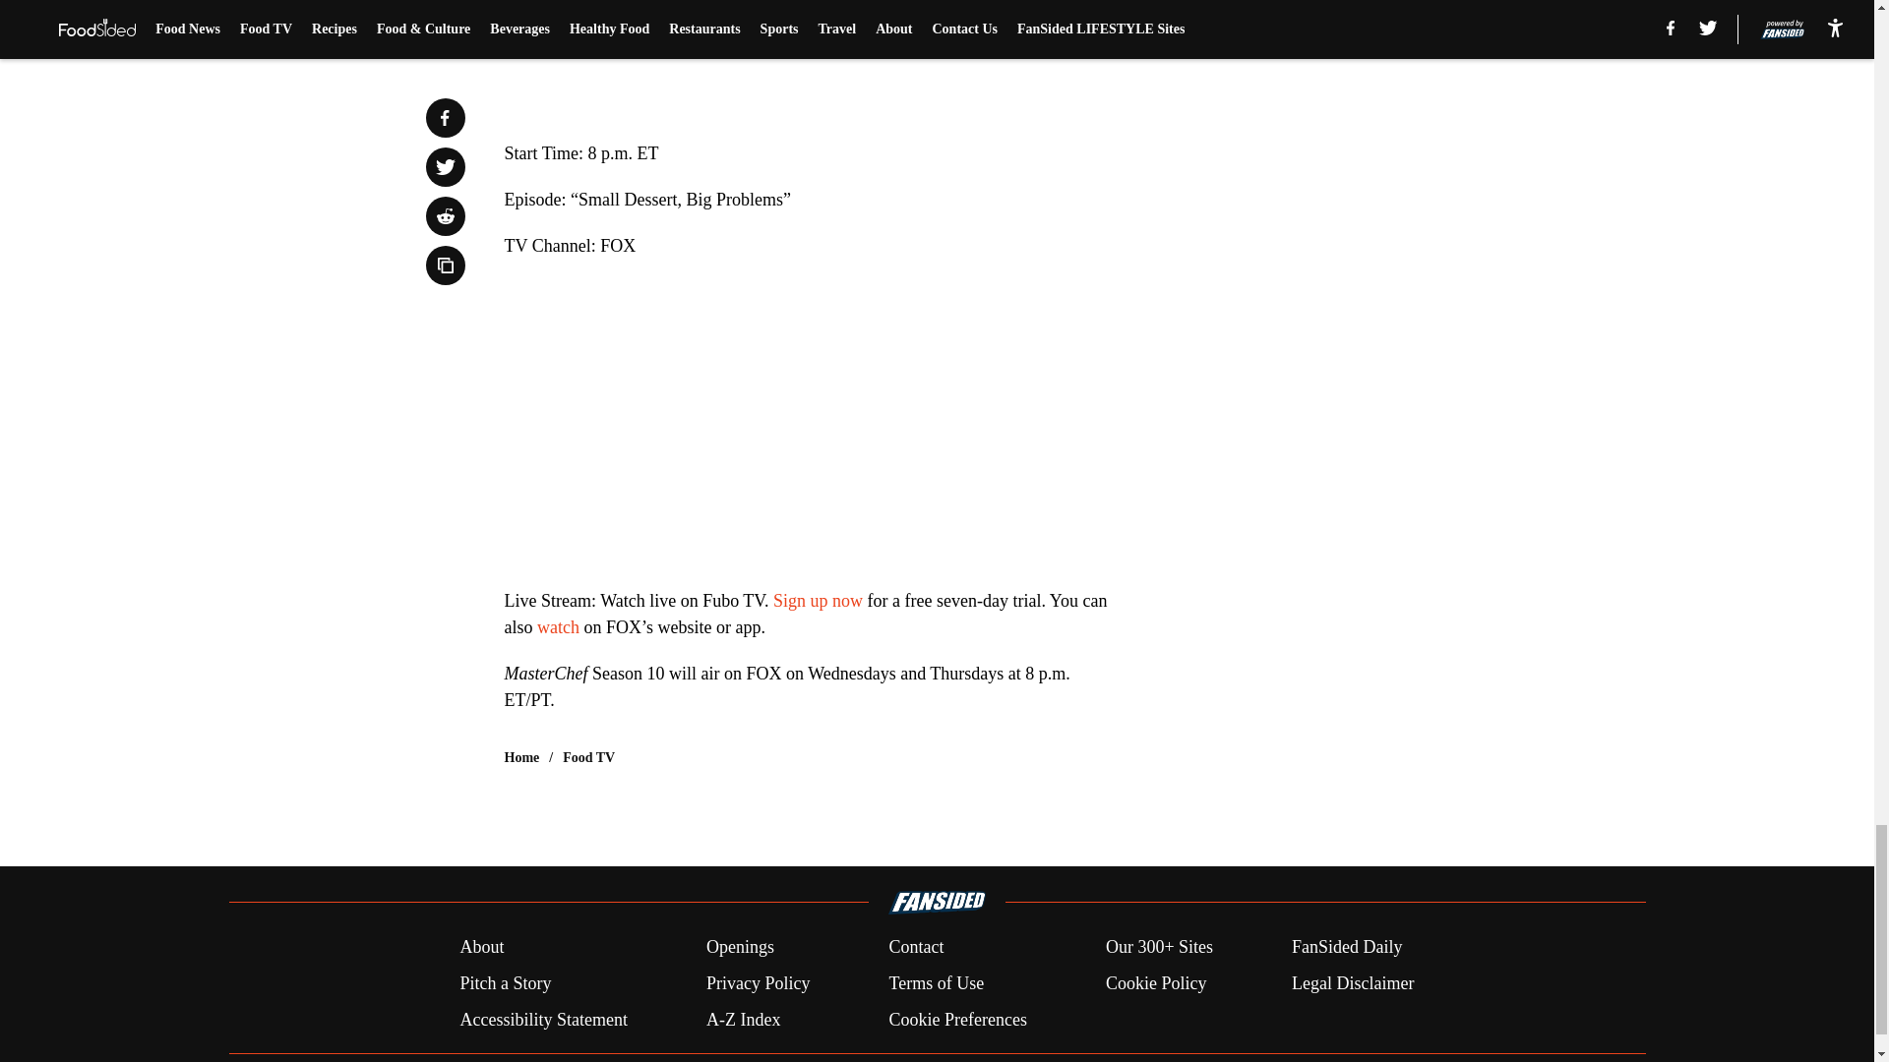  Describe the element at coordinates (481, 948) in the screenshot. I see `About` at that location.